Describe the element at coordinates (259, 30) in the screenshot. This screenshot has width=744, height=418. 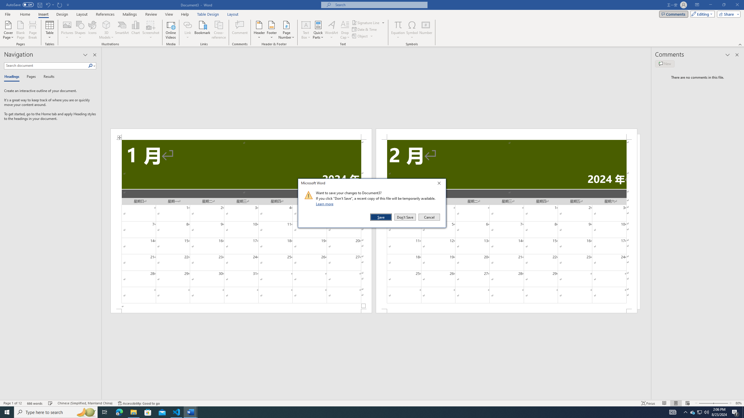
I see `Header` at that location.